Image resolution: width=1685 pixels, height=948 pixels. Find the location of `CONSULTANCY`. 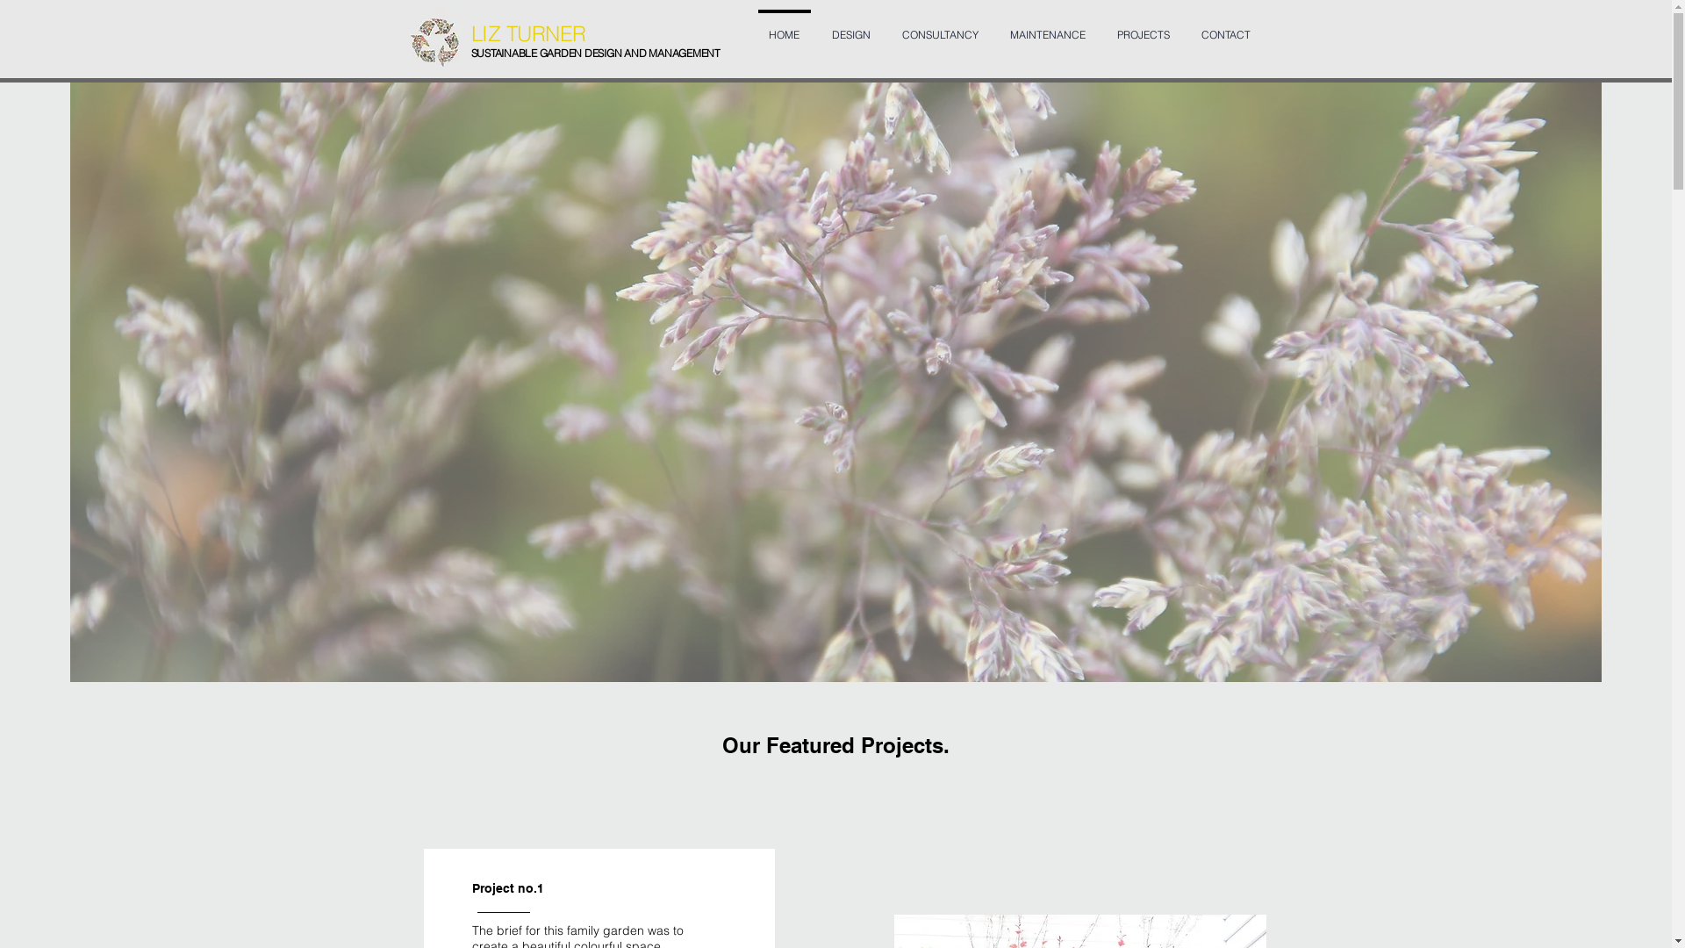

CONSULTANCY is located at coordinates (940, 27).